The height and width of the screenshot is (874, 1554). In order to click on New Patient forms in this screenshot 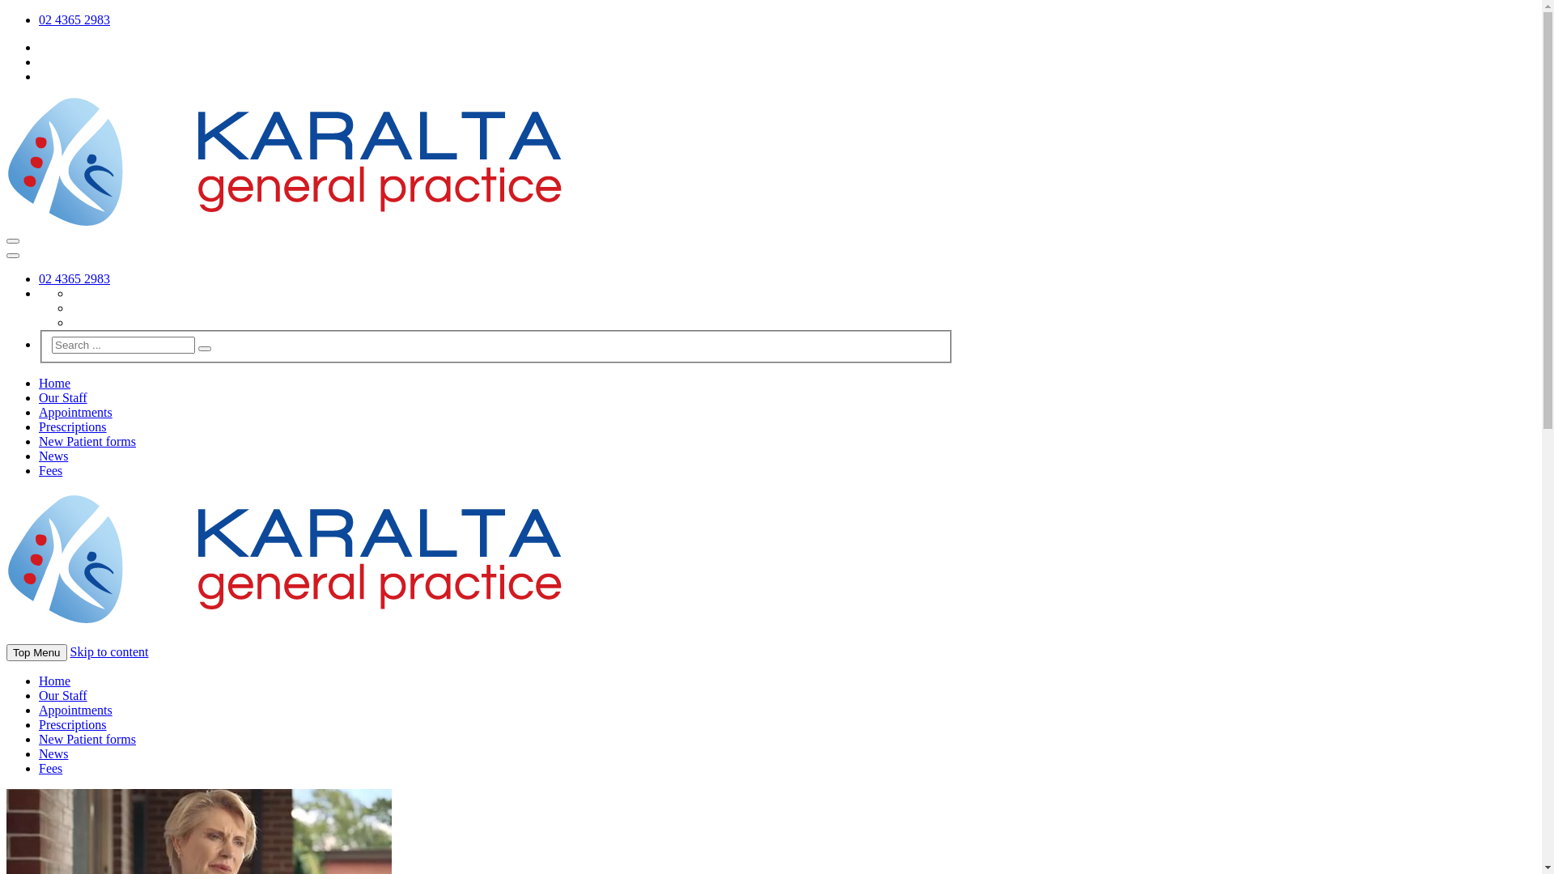, I will do `click(87, 442)`.